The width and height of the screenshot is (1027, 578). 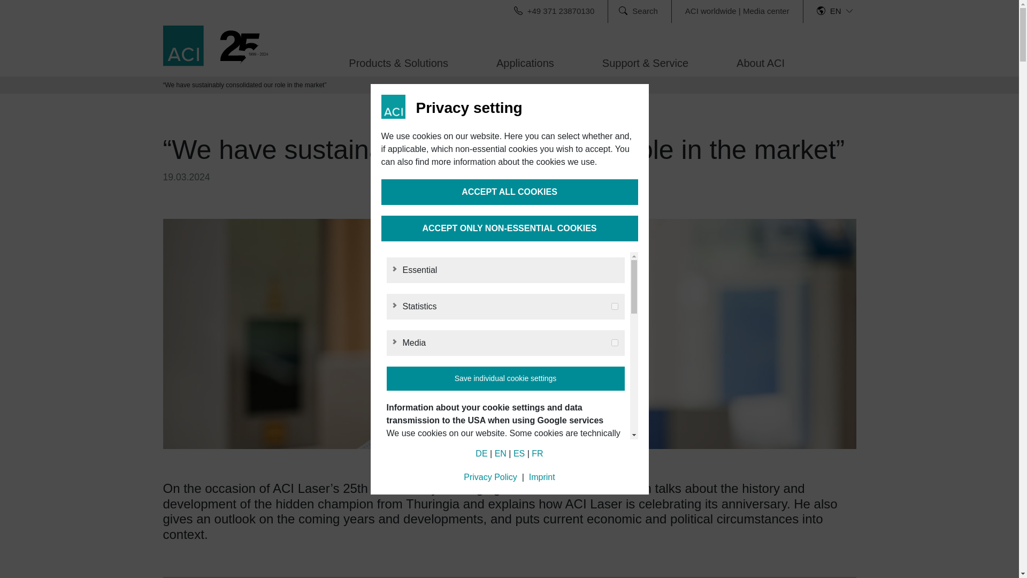 I want to click on ACI worldwide, so click(x=710, y=11).